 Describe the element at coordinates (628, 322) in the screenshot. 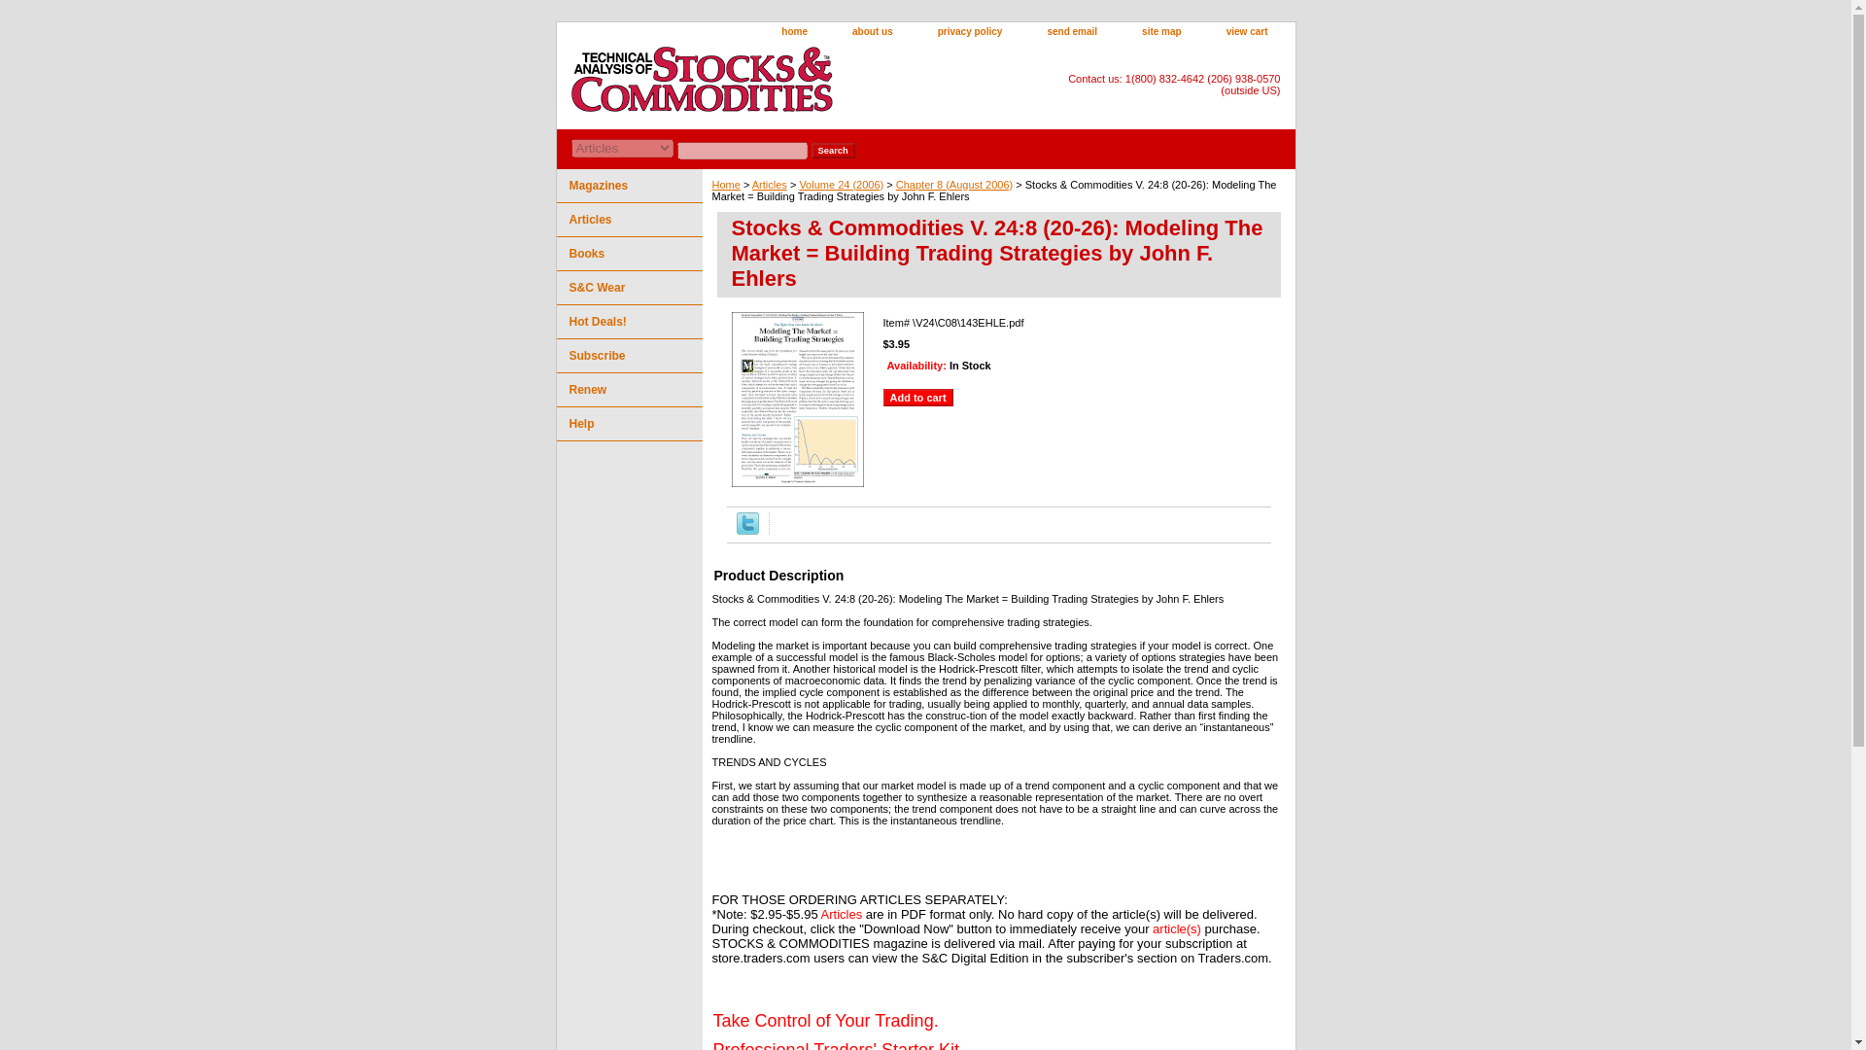

I see `Hot Deals!` at that location.